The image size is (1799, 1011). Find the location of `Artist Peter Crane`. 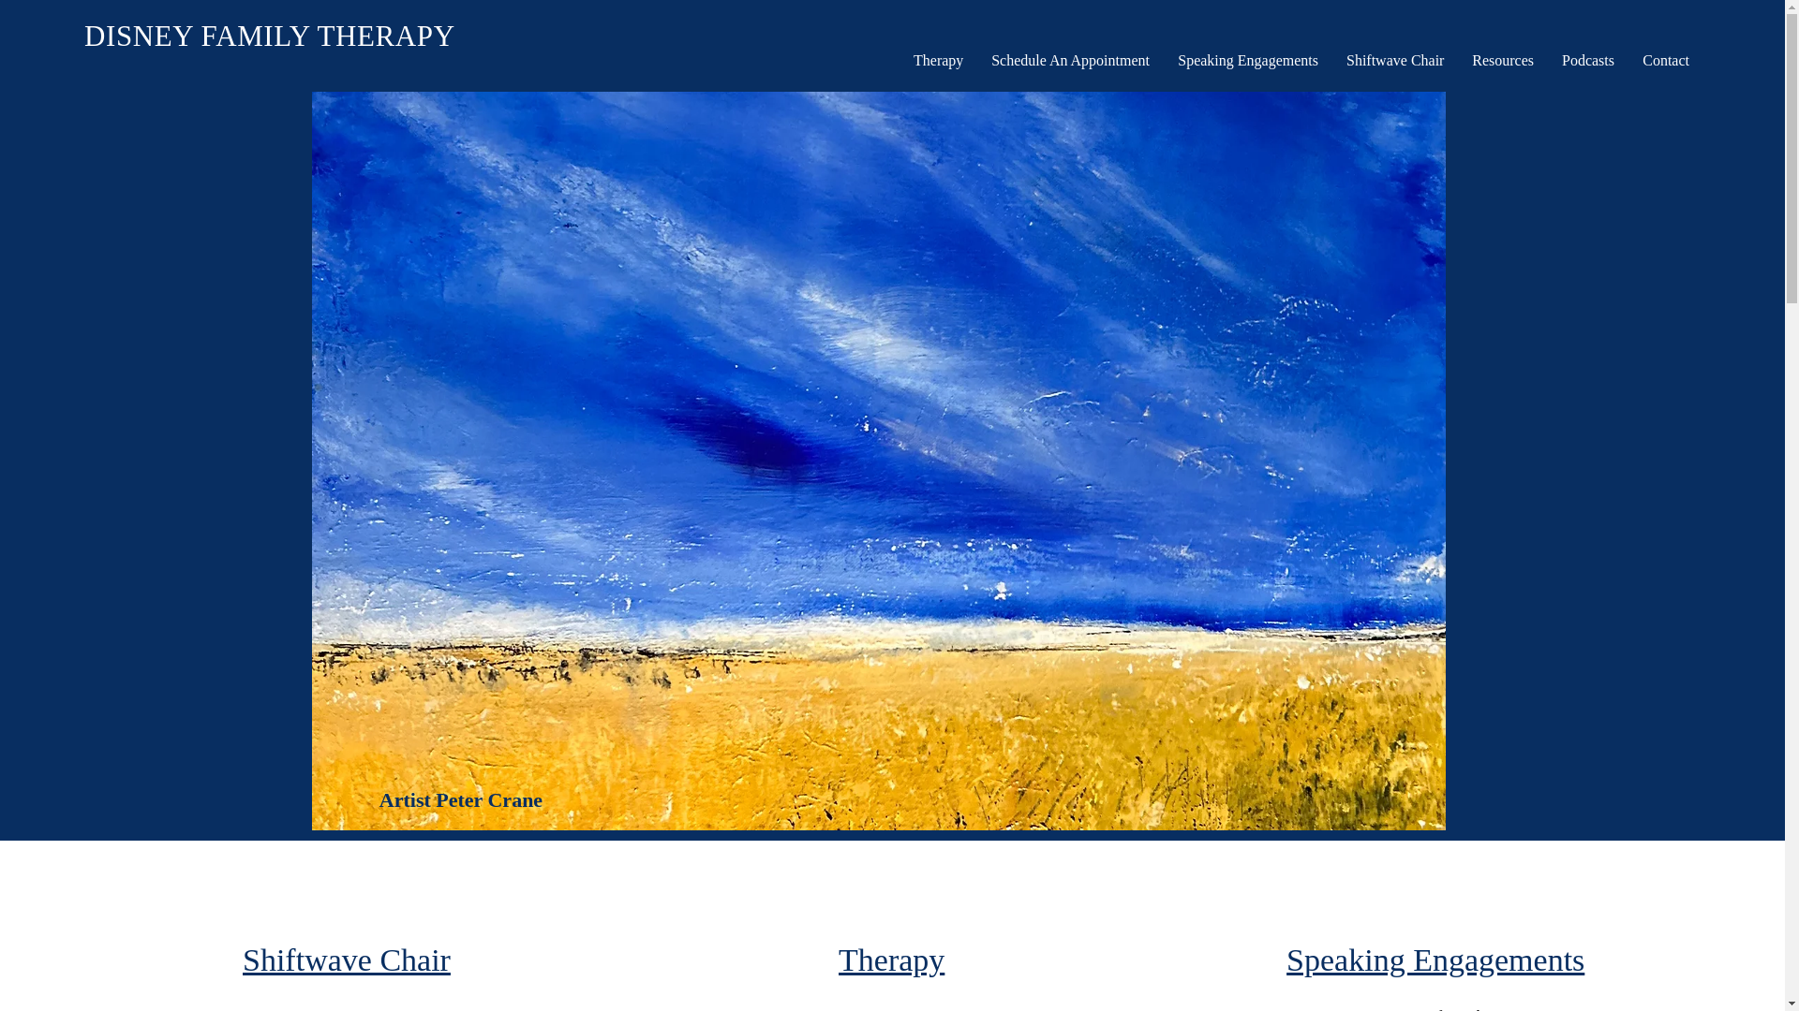

Artist Peter Crane is located at coordinates (461, 799).